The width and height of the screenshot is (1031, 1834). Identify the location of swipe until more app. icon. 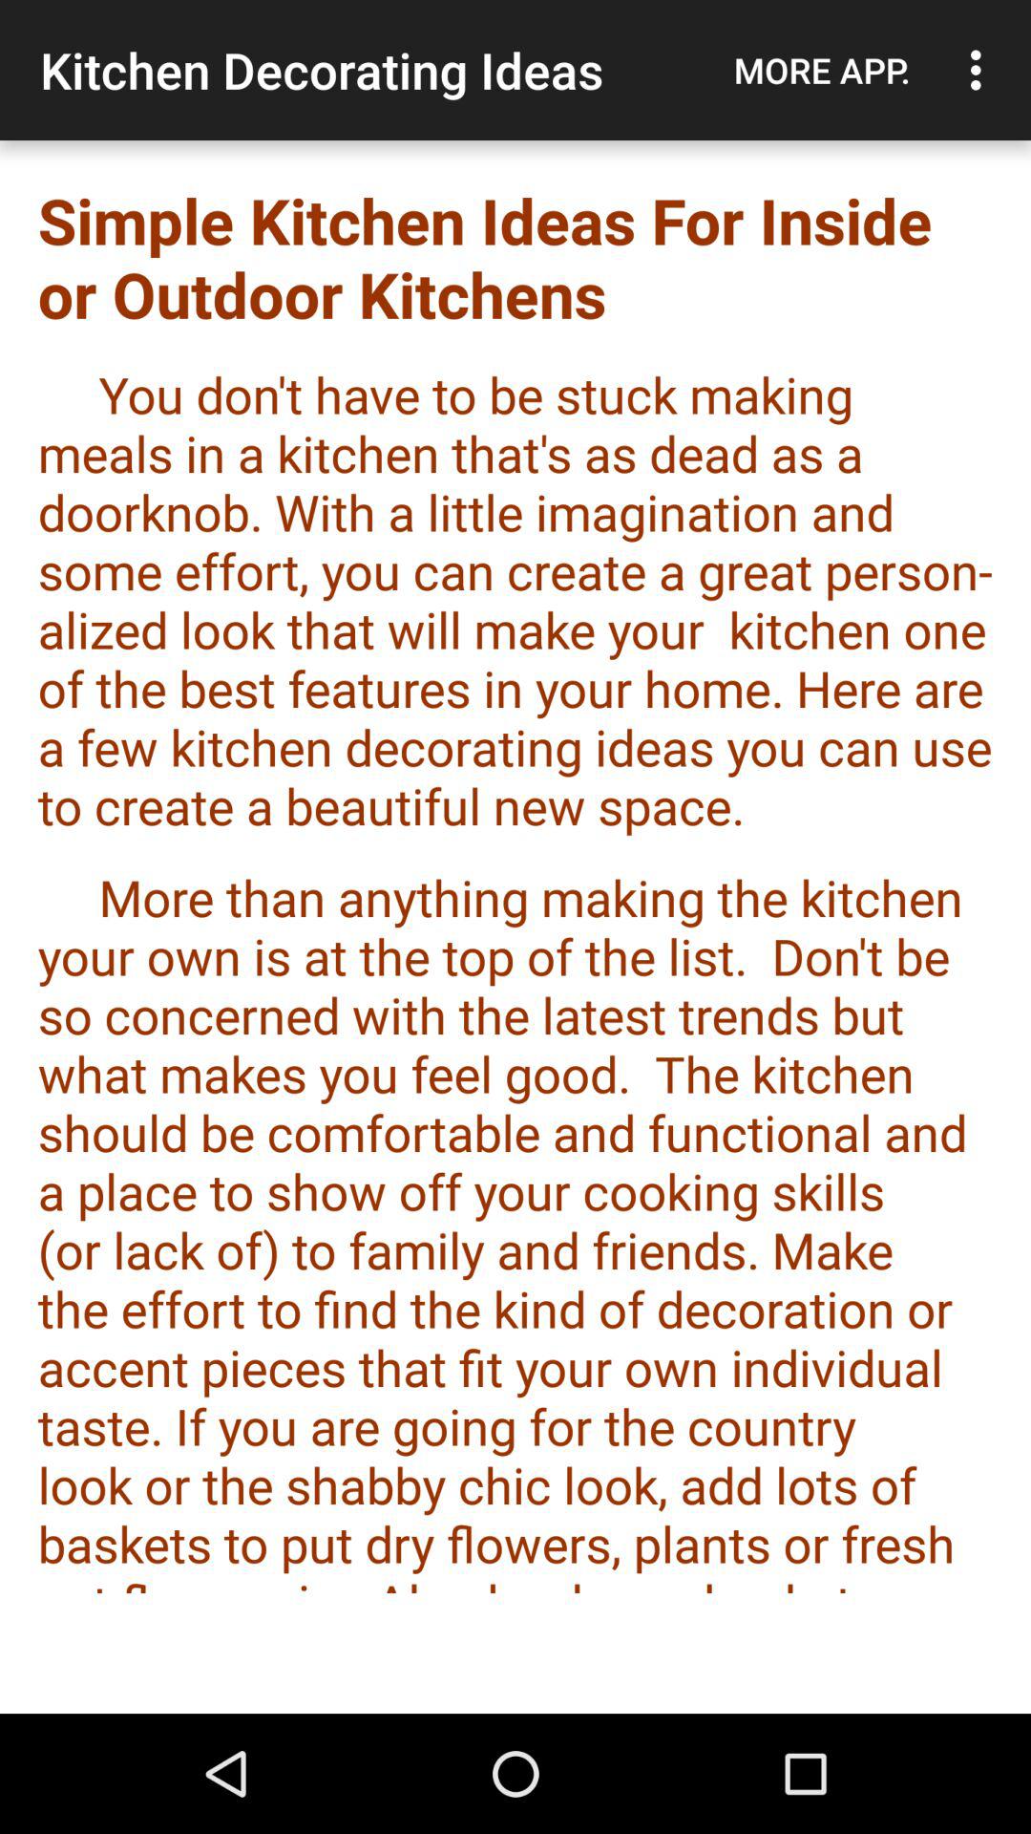
(822, 70).